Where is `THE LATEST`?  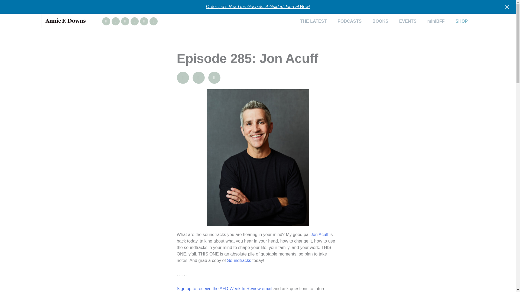 THE LATEST is located at coordinates (313, 21).